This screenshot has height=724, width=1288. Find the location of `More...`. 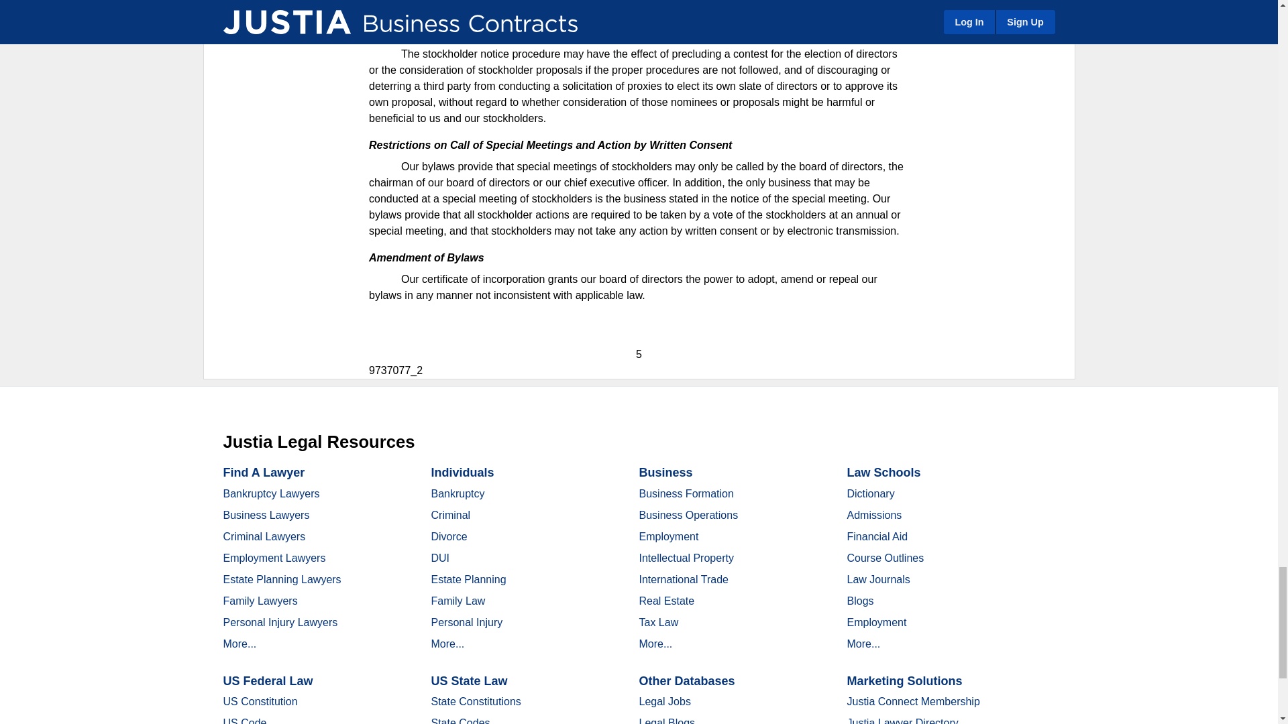

More... is located at coordinates (239, 644).